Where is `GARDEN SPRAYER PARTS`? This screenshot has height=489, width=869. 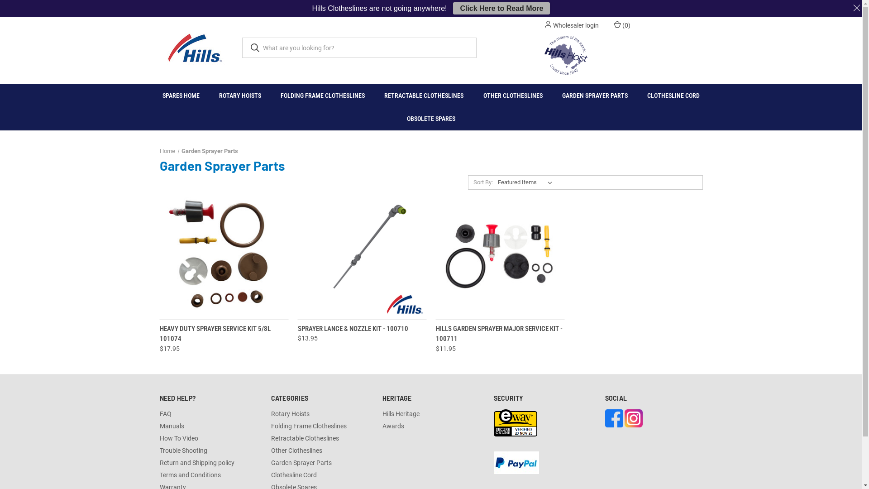
GARDEN SPRAYER PARTS is located at coordinates (595, 96).